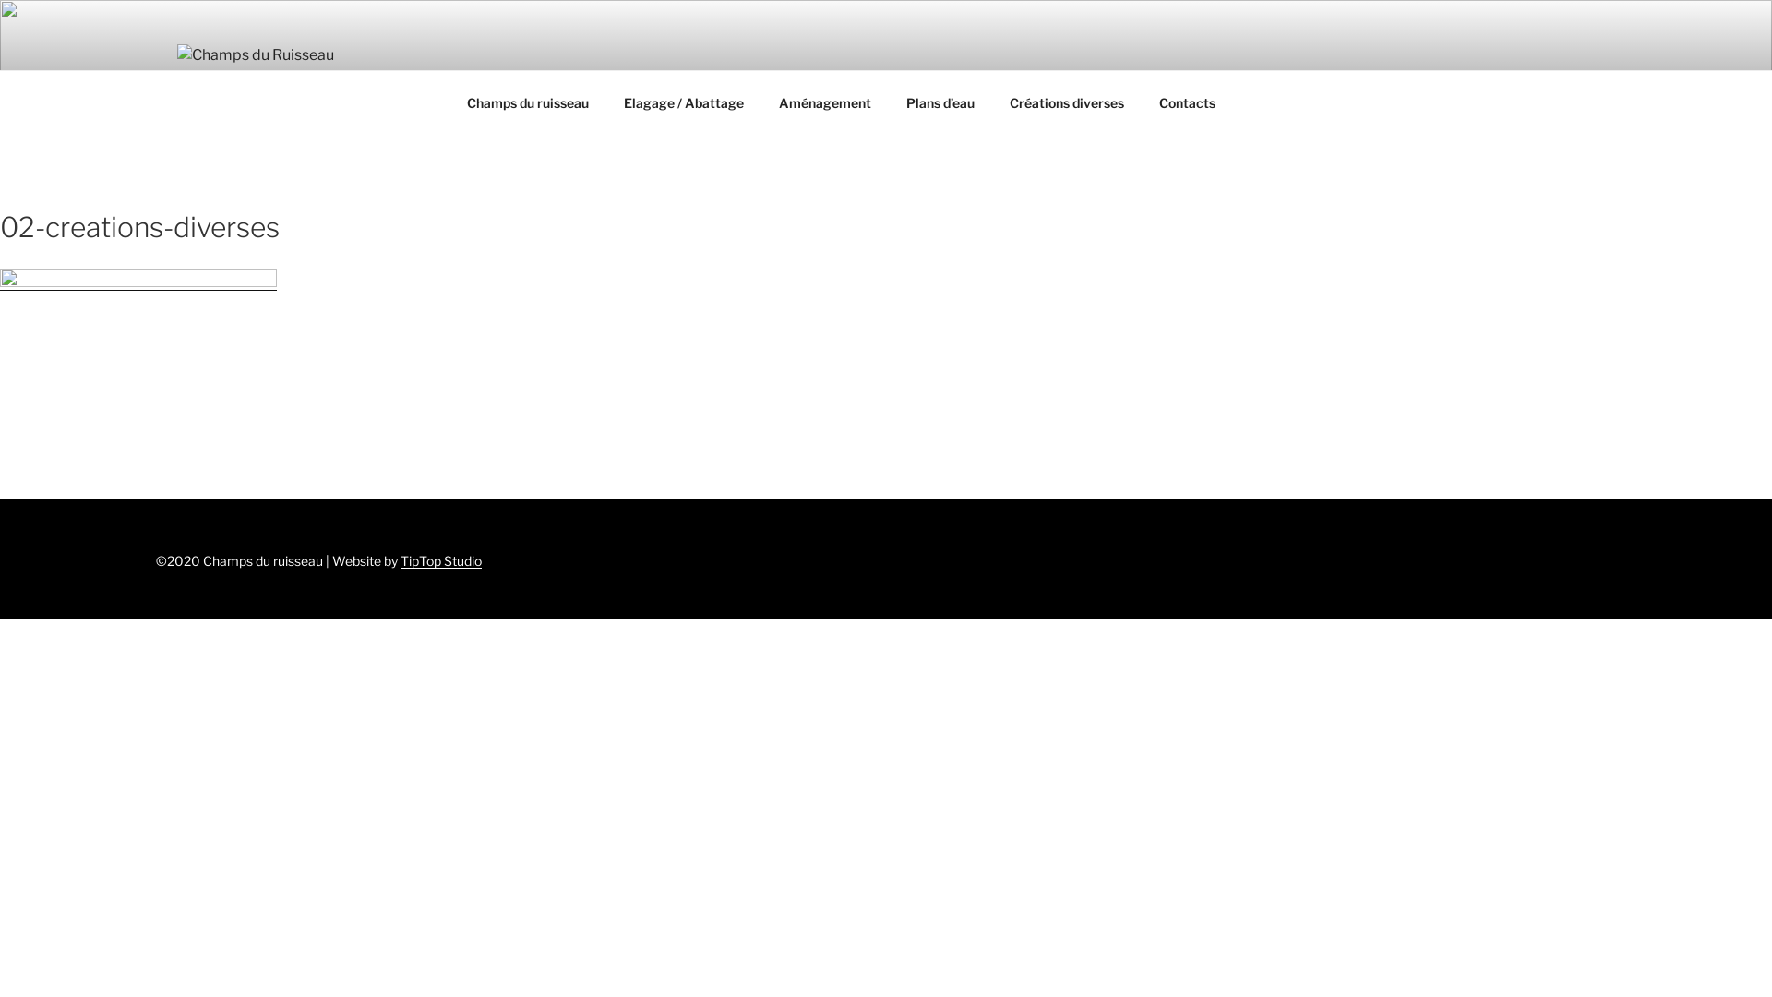 The height and width of the screenshot is (997, 1772). I want to click on Elagage / Abattage, so click(683, 103).